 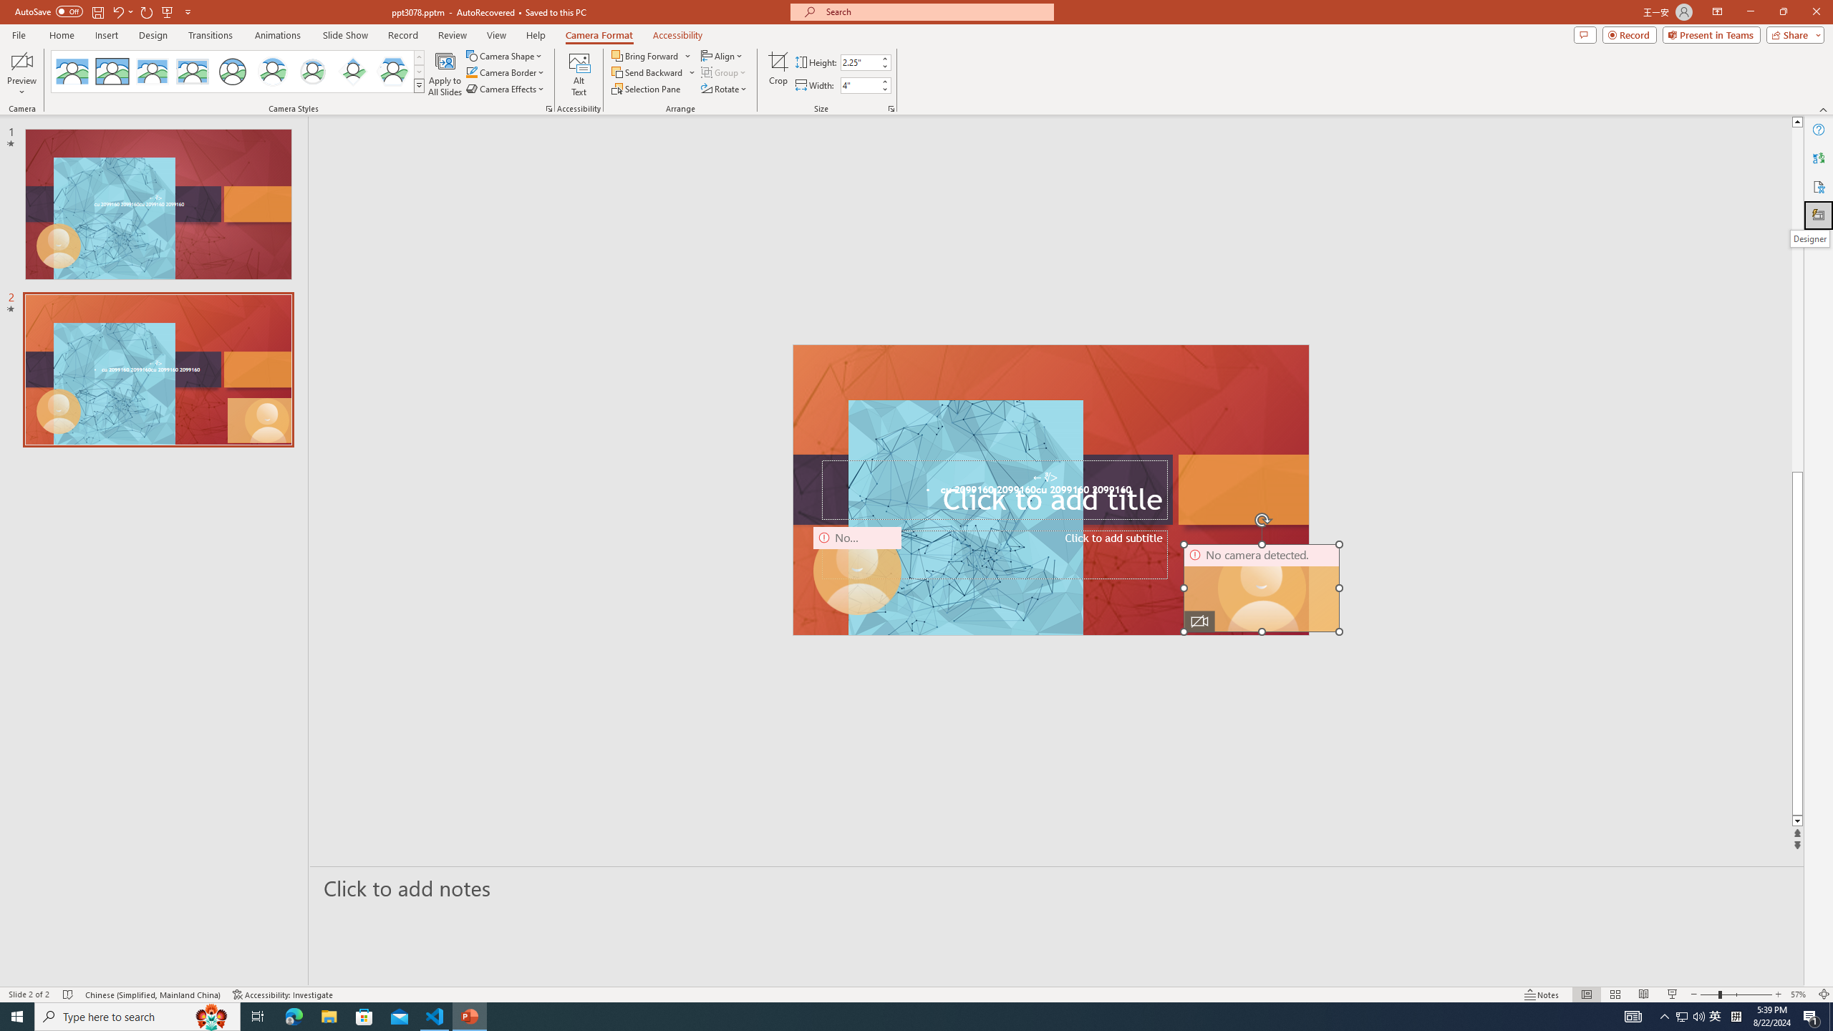 What do you see at coordinates (891, 109) in the screenshot?
I see `Size and Position...` at bounding box center [891, 109].